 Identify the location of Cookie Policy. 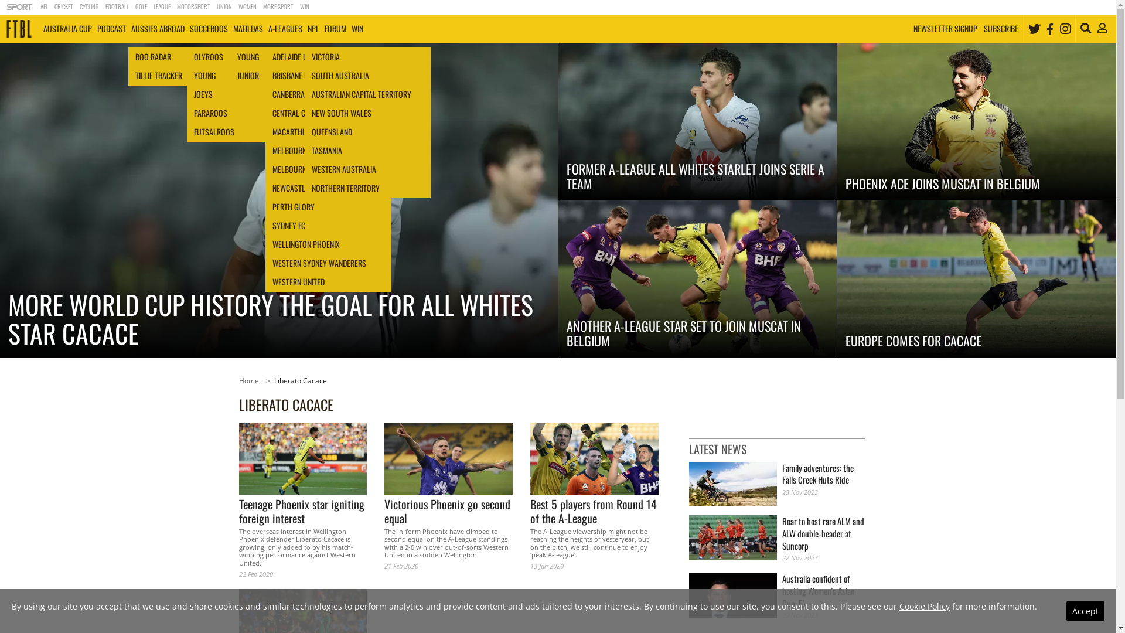
(925, 606).